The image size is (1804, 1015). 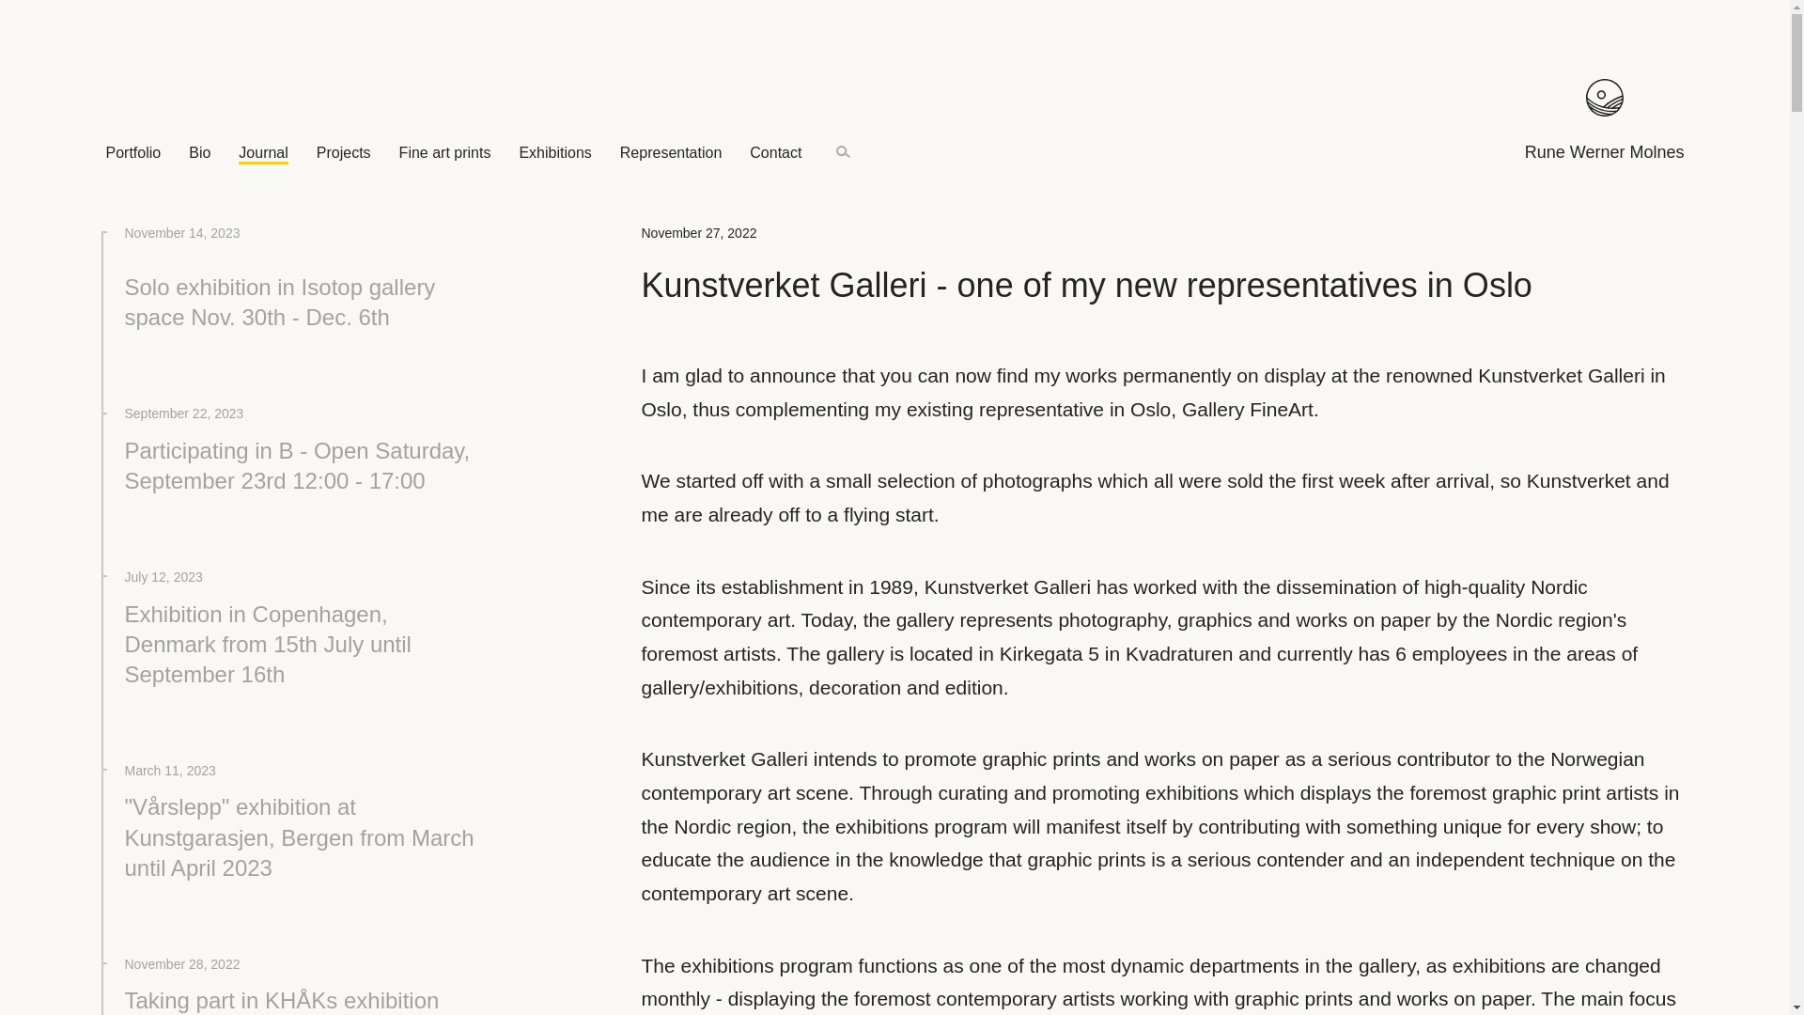 What do you see at coordinates (344, 152) in the screenshot?
I see `Projects` at bounding box center [344, 152].